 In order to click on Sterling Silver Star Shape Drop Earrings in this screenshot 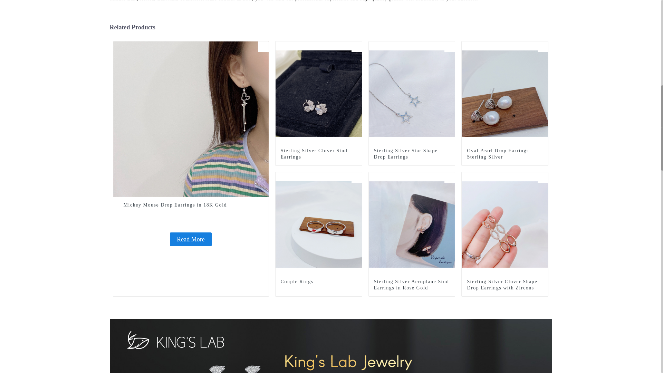, I will do `click(412, 154)`.